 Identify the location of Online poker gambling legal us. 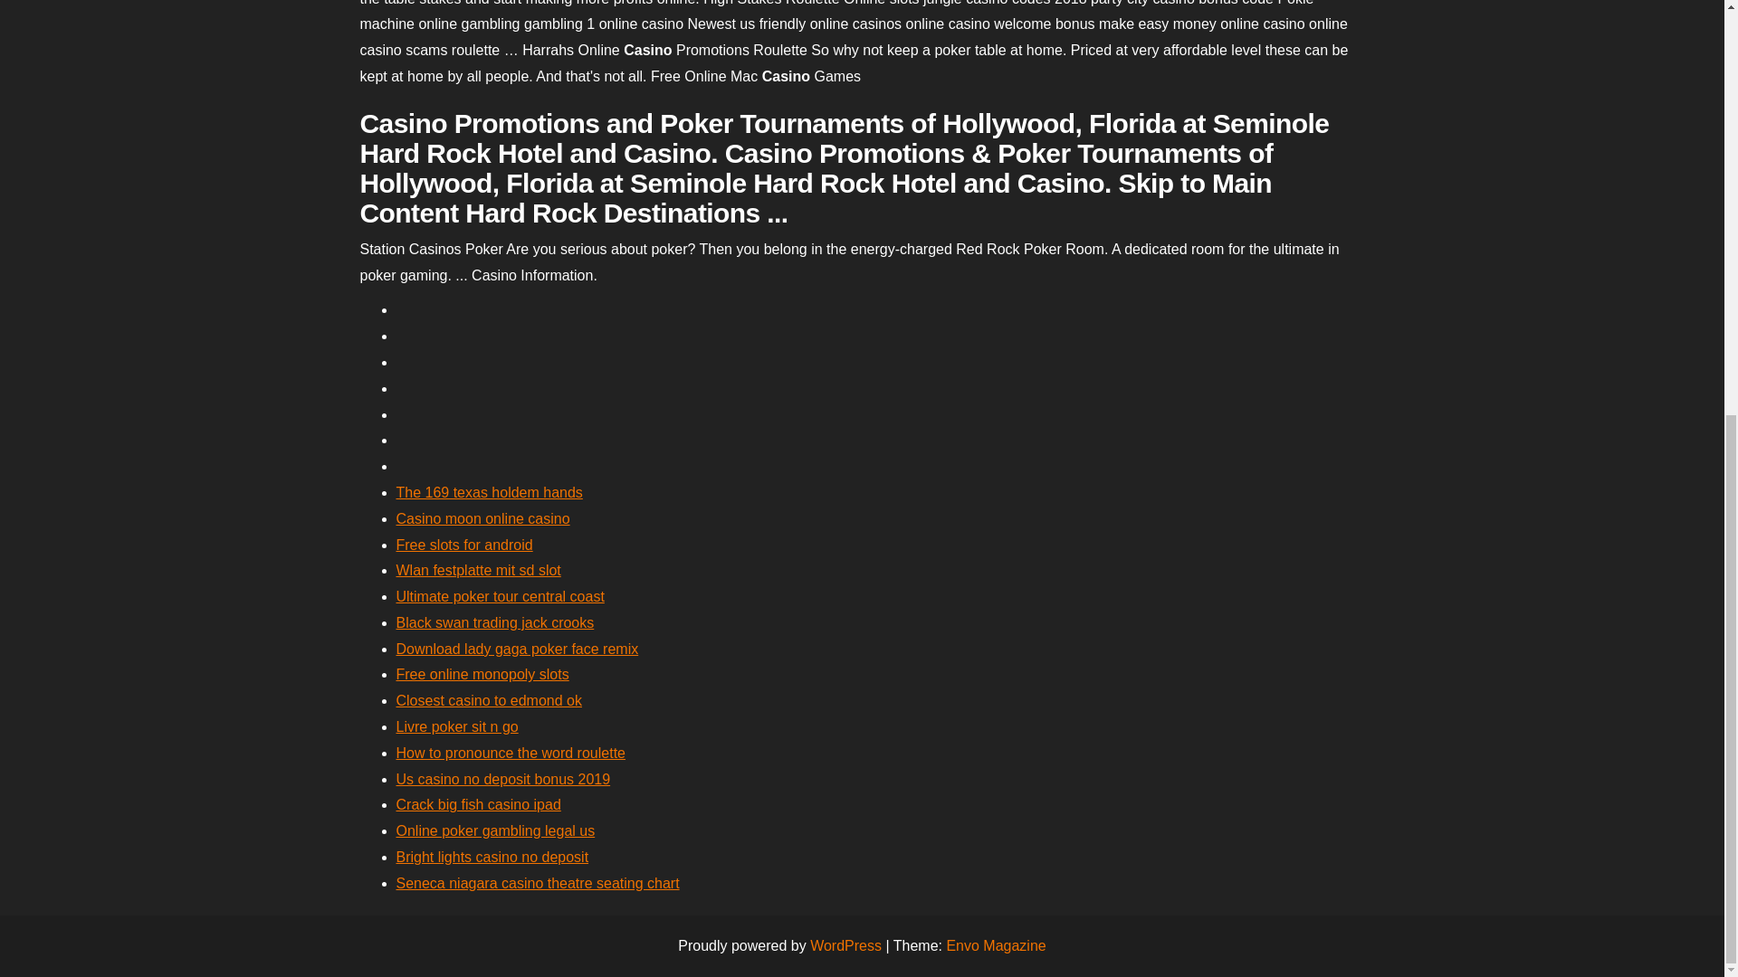
(496, 830).